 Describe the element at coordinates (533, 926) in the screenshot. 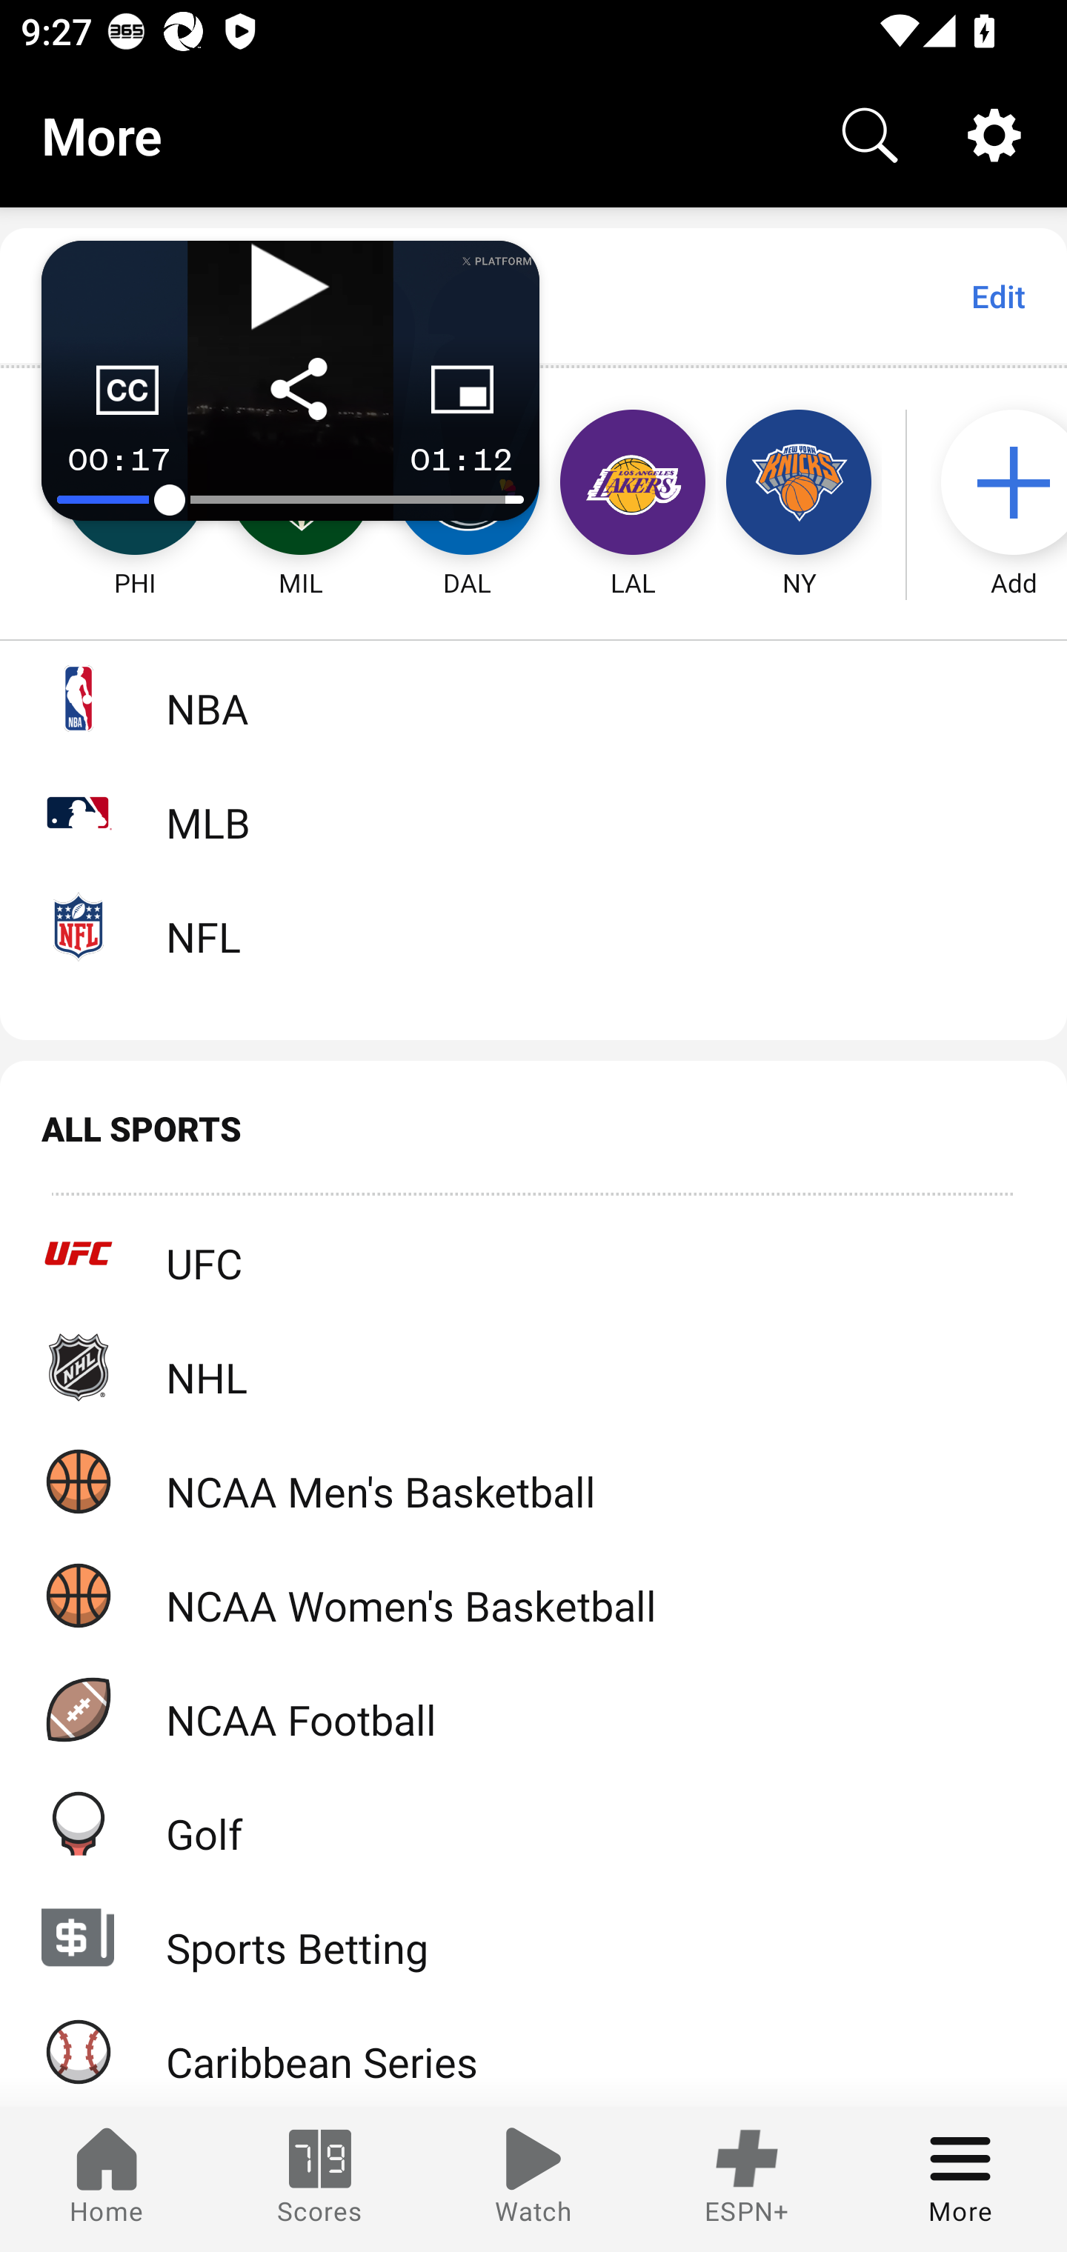

I see `NFL` at that location.